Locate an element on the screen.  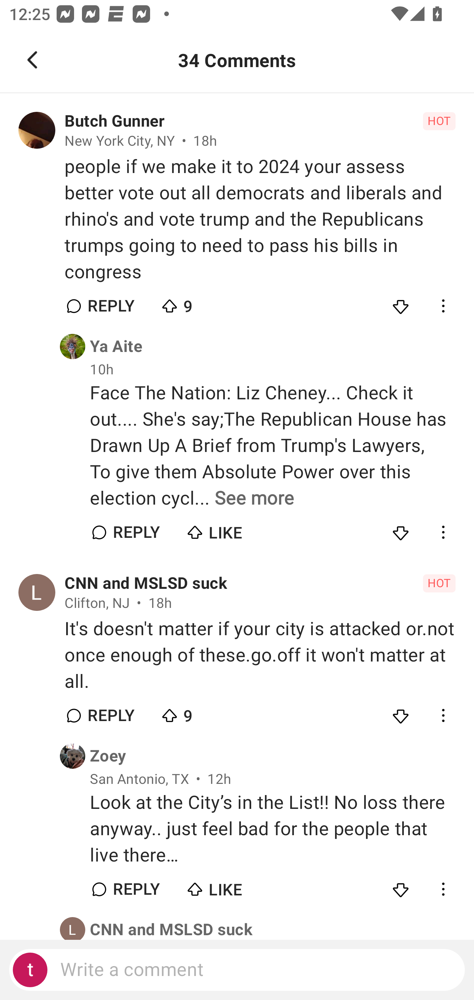
LIKE is located at coordinates (230, 530).